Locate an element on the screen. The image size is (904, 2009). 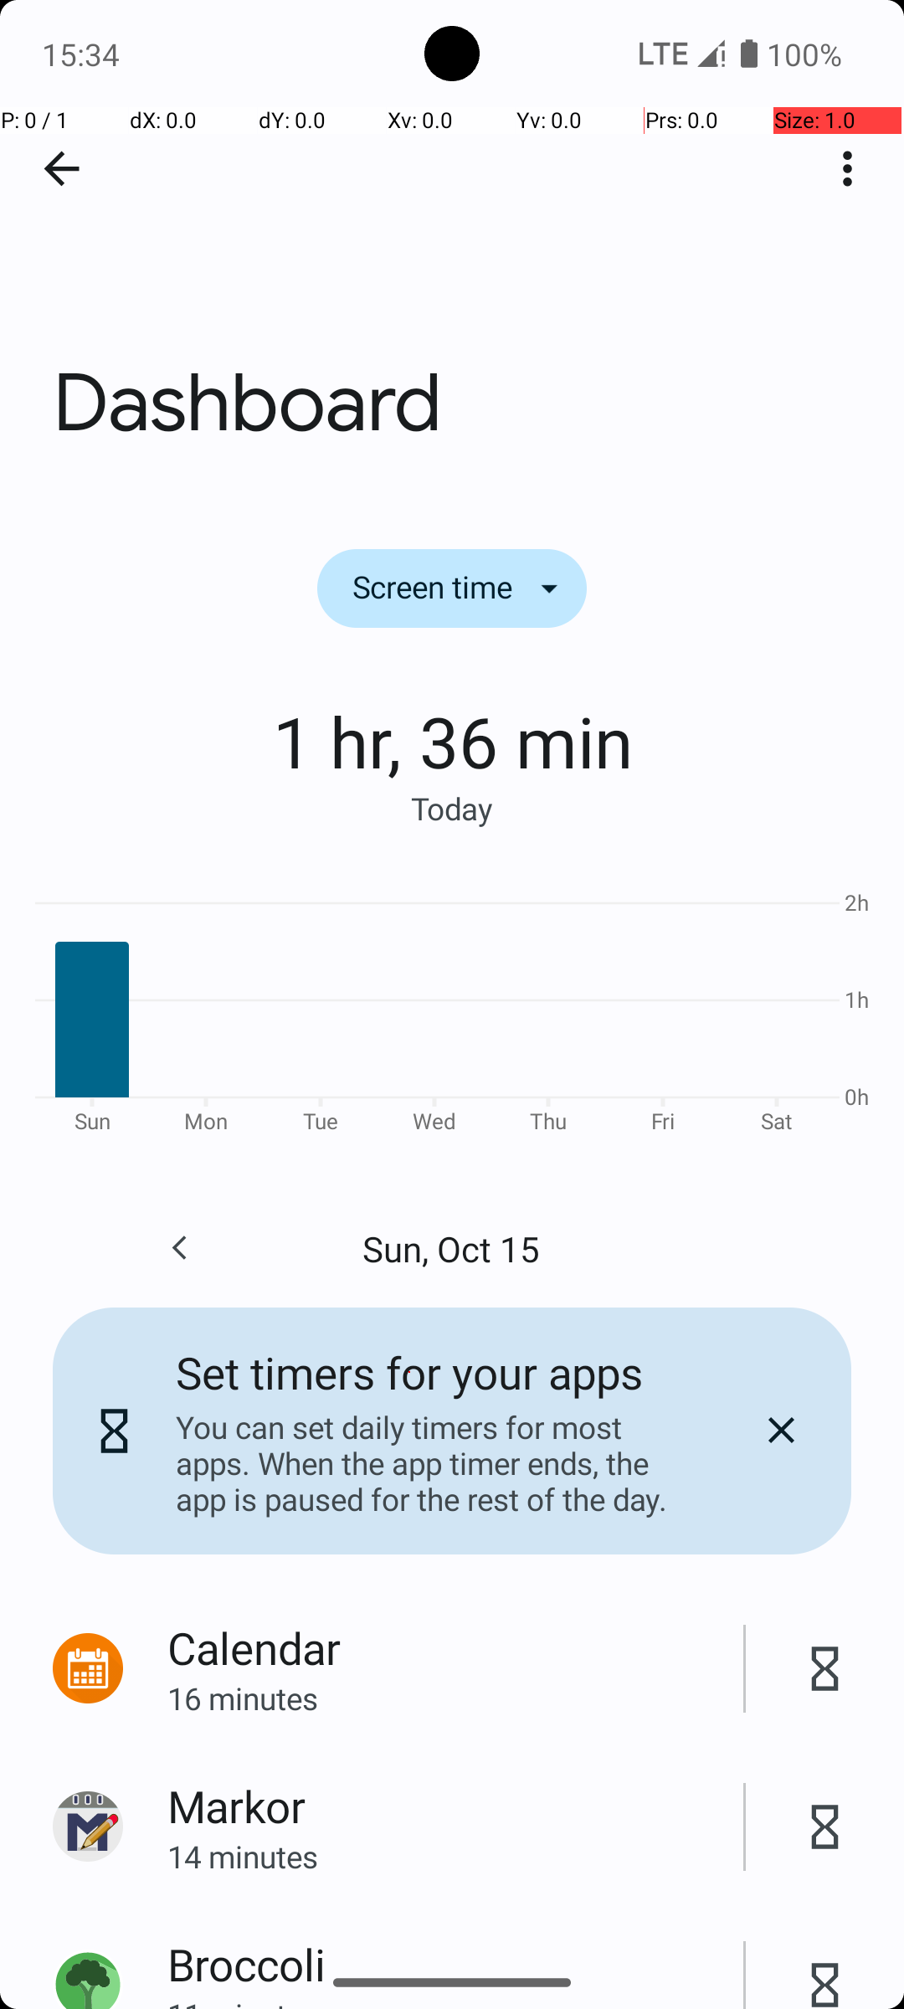
No timer set for Markor is located at coordinates (825, 1827).